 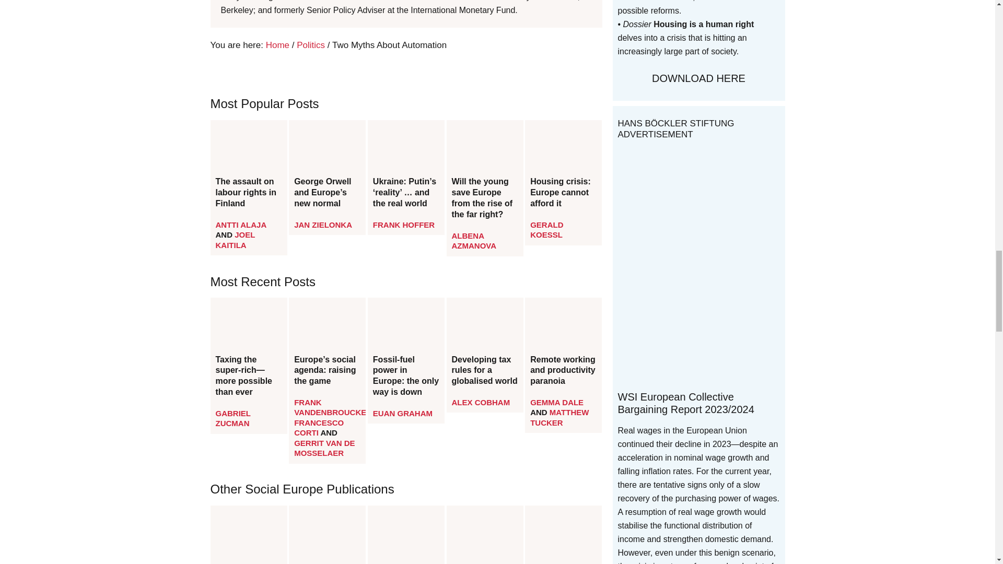 What do you see at coordinates (277, 45) in the screenshot?
I see `Home` at bounding box center [277, 45].